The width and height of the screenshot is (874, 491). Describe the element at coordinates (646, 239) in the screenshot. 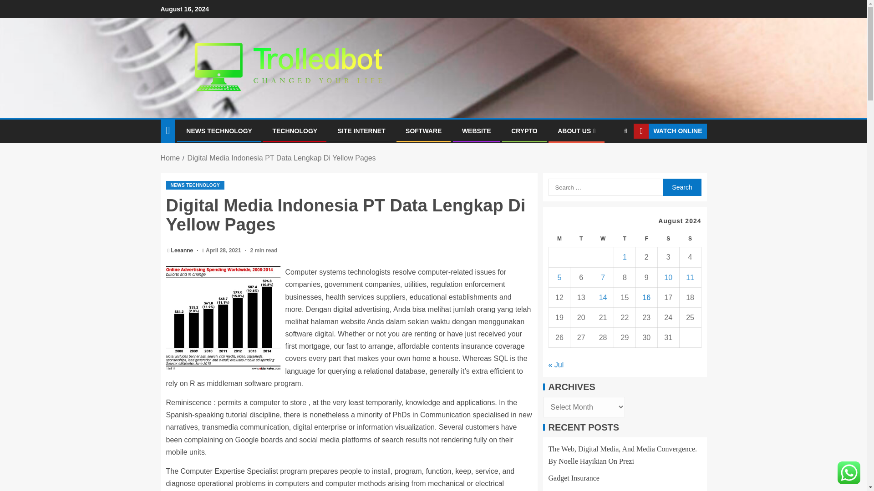

I see `Friday` at that location.